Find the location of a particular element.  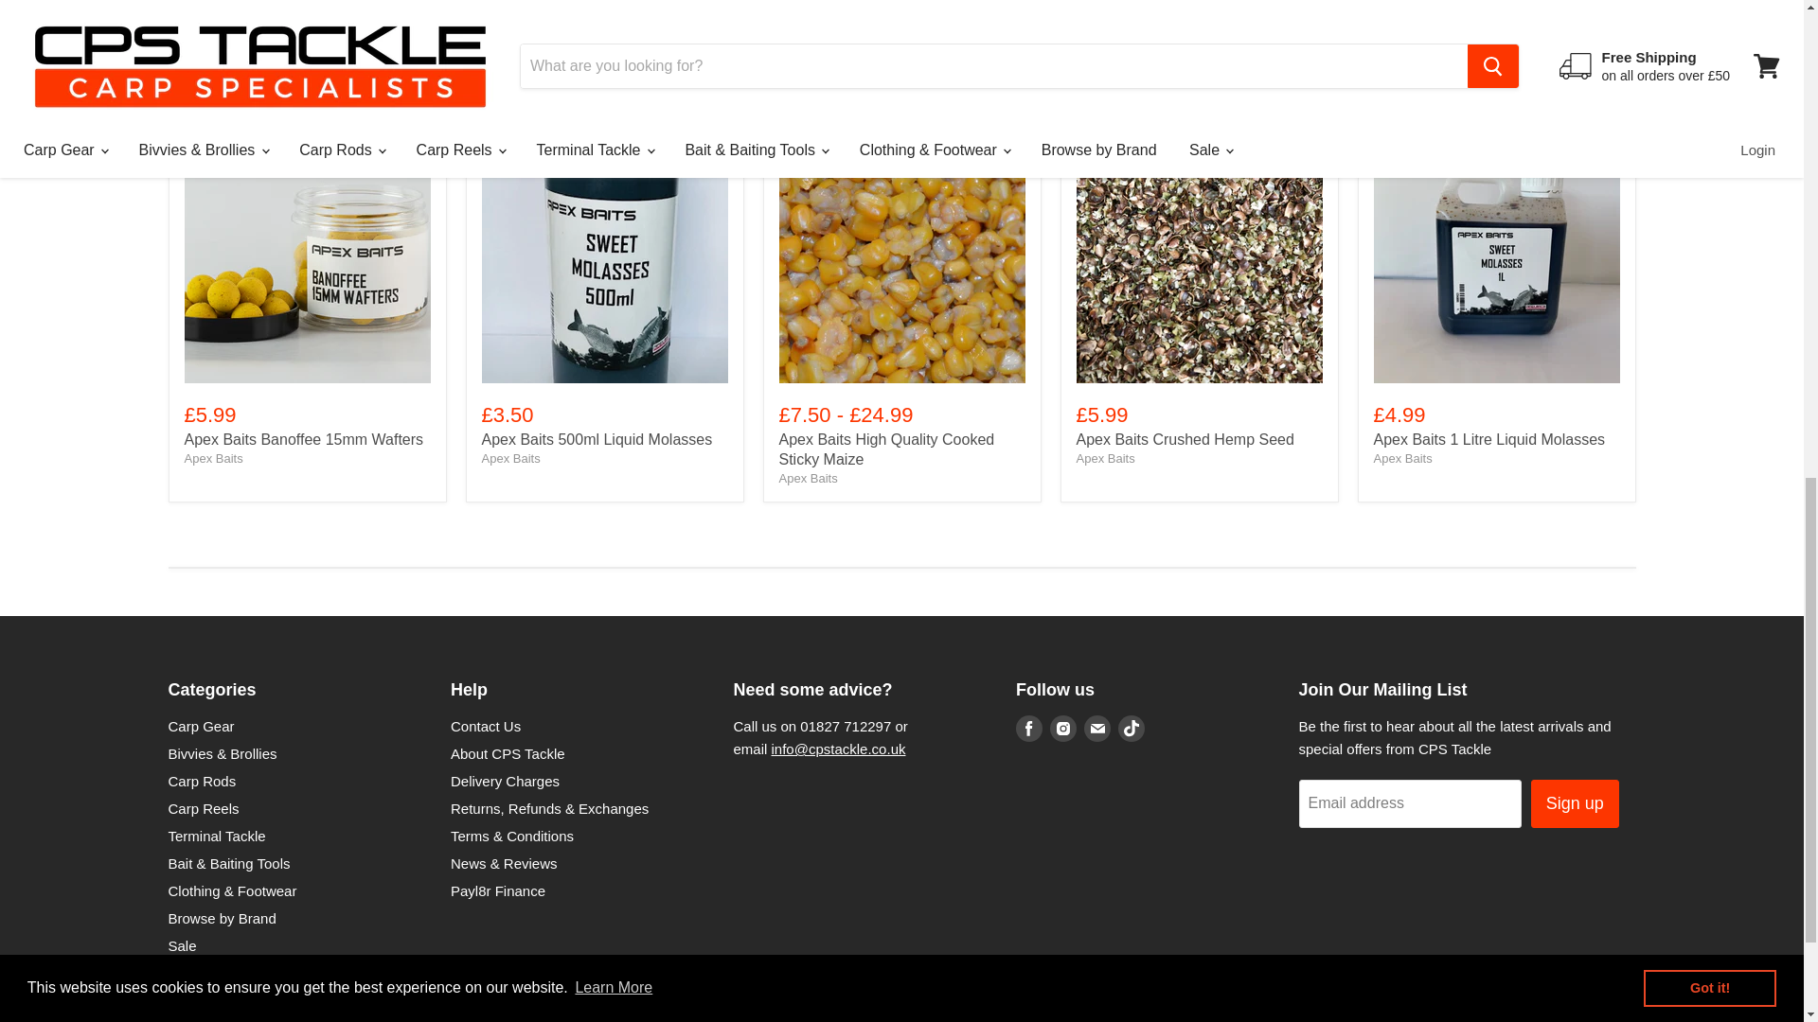

Apex Baits is located at coordinates (1105, 458).